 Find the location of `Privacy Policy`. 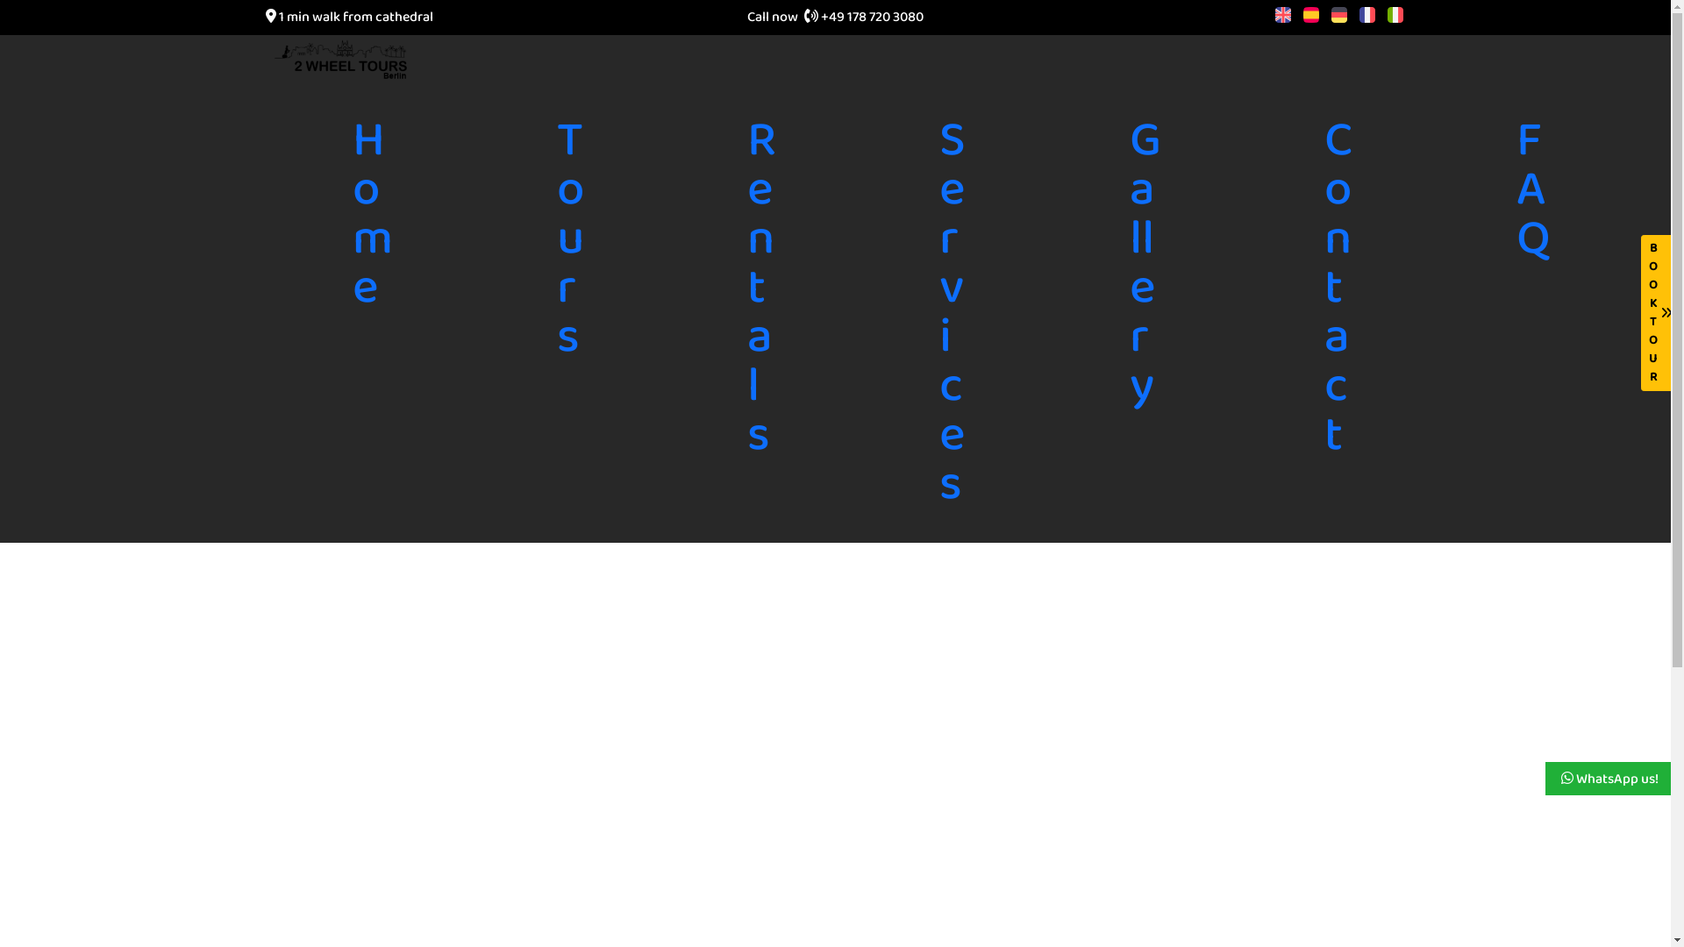

Privacy Policy is located at coordinates (1237, 367).